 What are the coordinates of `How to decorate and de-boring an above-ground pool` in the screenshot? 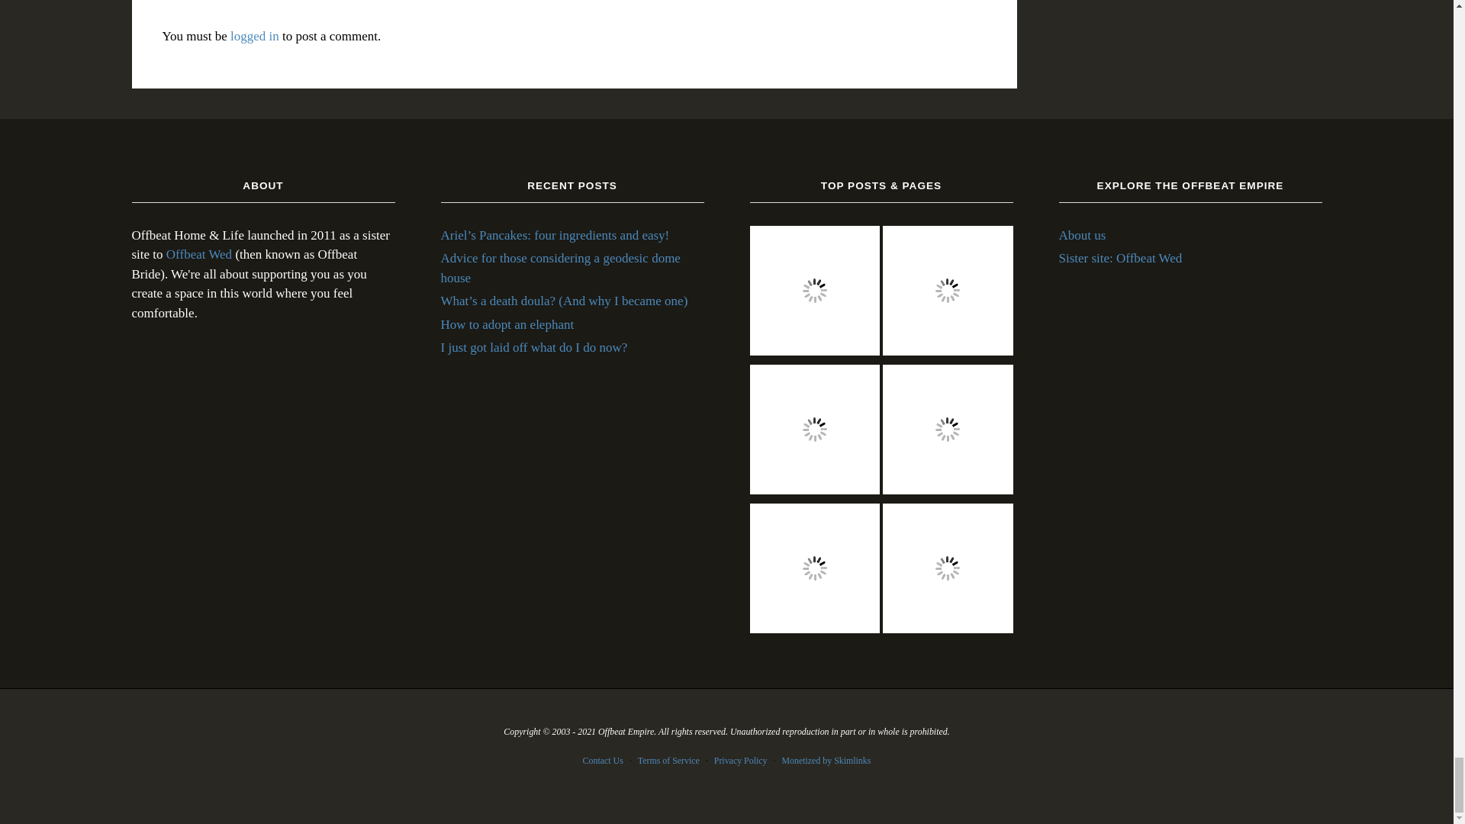 It's located at (814, 432).